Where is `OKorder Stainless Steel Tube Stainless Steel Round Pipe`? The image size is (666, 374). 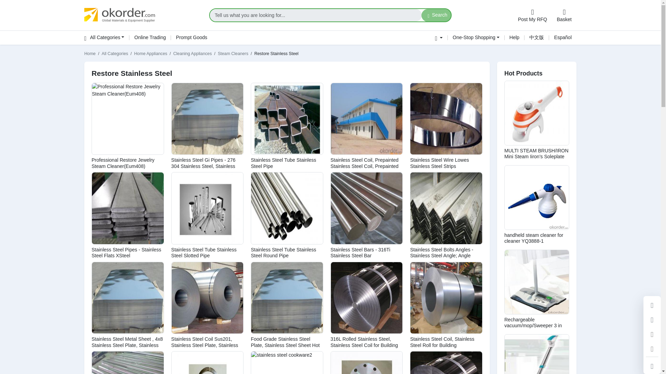
OKorder Stainless Steel Tube Stainless Steel Round Pipe is located at coordinates (287, 208).